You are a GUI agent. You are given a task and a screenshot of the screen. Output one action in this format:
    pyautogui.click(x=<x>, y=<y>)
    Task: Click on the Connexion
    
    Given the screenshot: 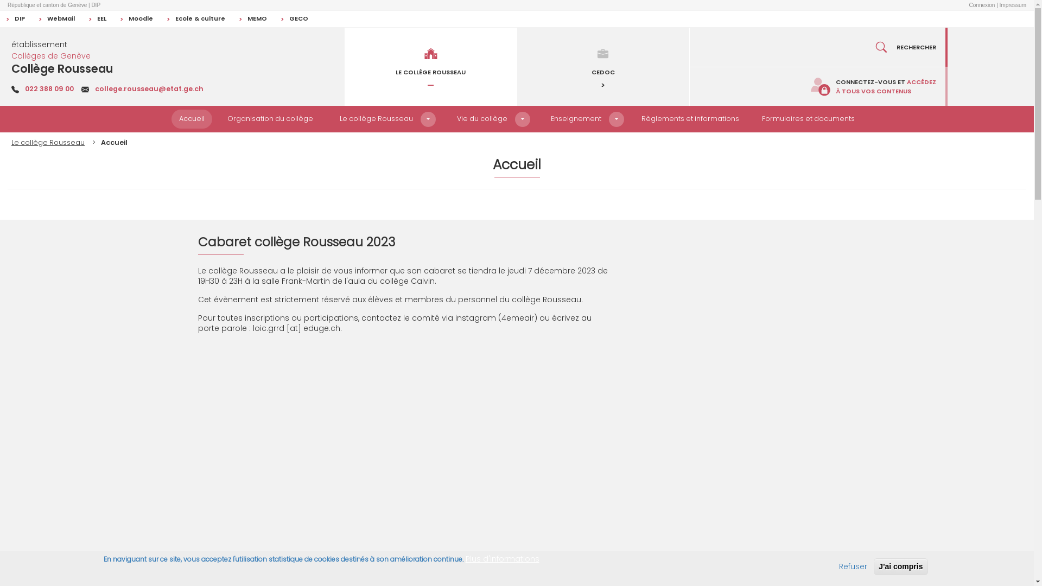 What is the action you would take?
    pyautogui.click(x=982, y=5)
    